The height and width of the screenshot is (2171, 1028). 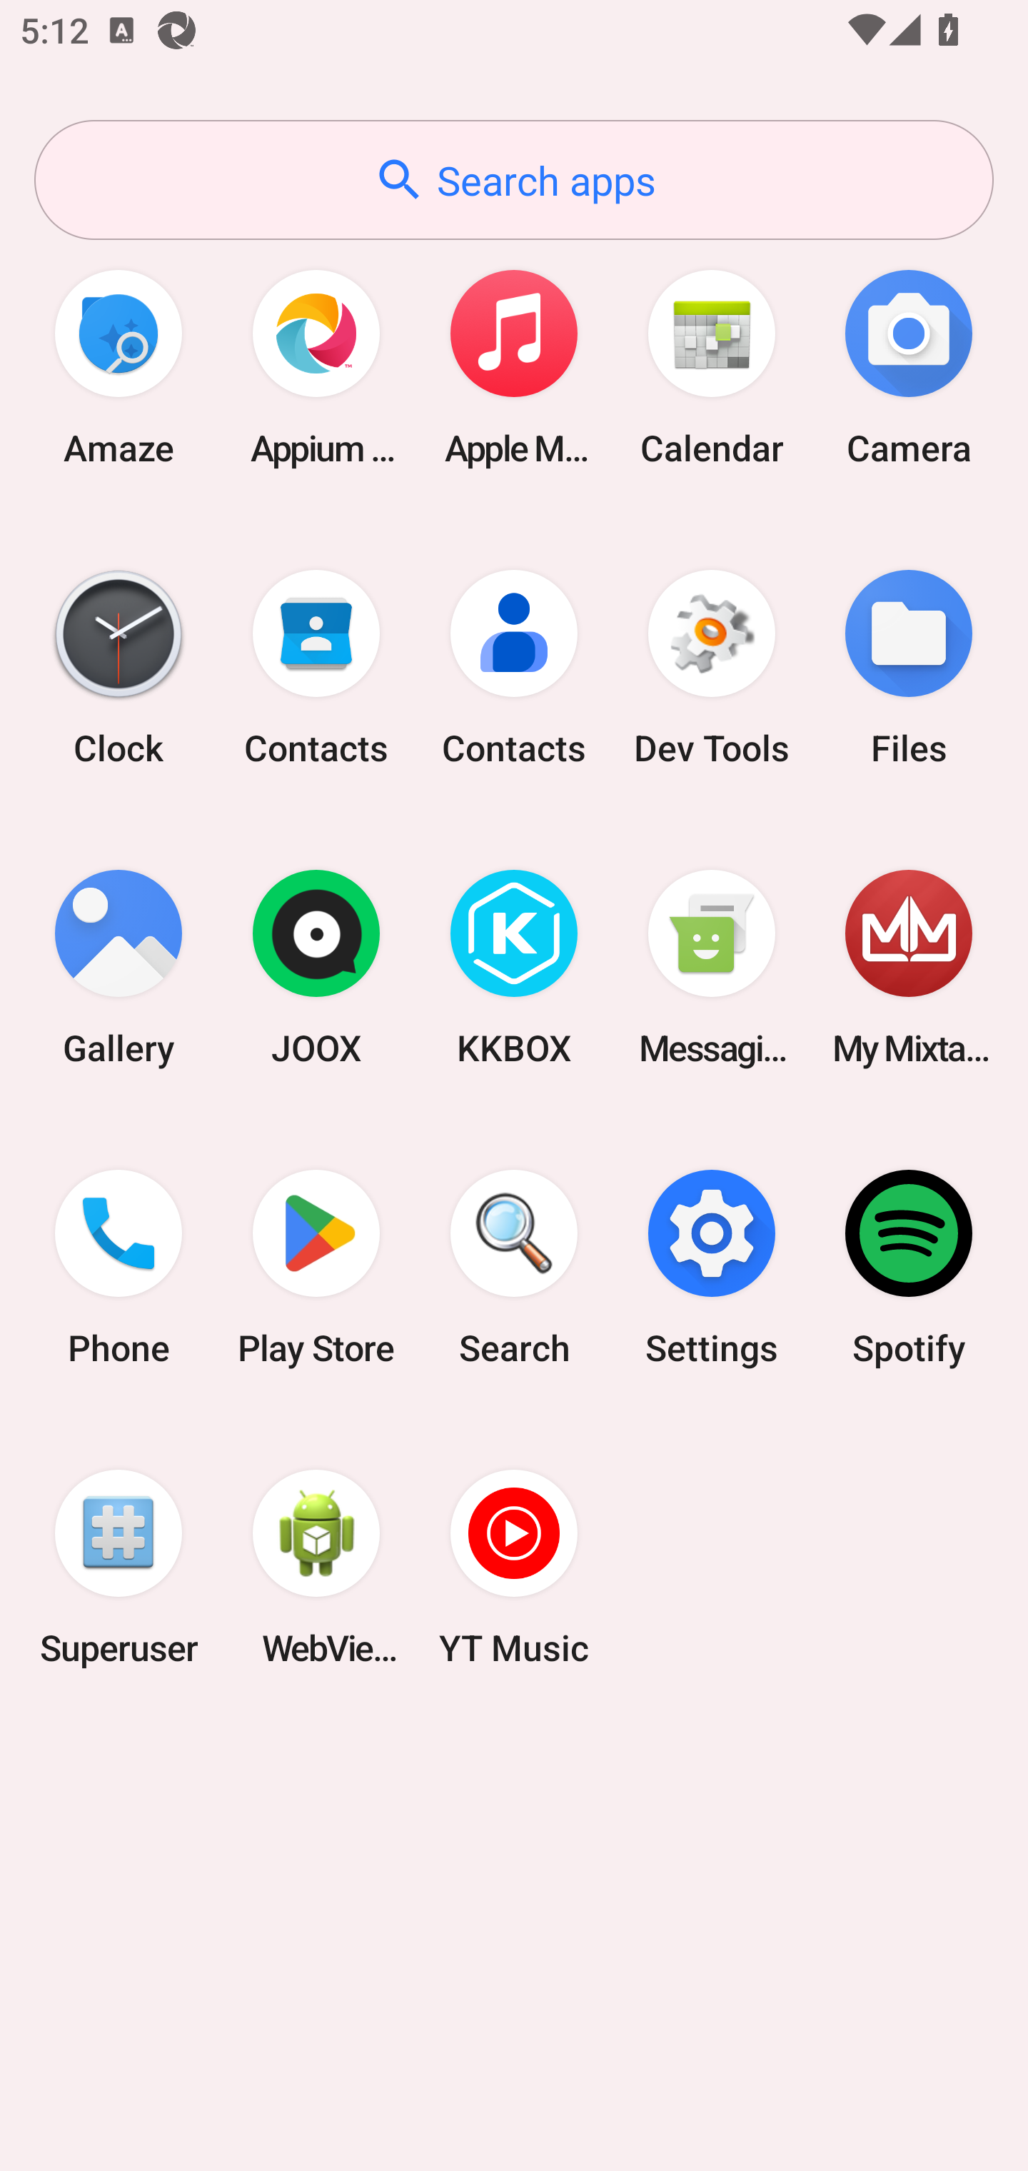 I want to click on JOOX, so click(x=316, y=968).